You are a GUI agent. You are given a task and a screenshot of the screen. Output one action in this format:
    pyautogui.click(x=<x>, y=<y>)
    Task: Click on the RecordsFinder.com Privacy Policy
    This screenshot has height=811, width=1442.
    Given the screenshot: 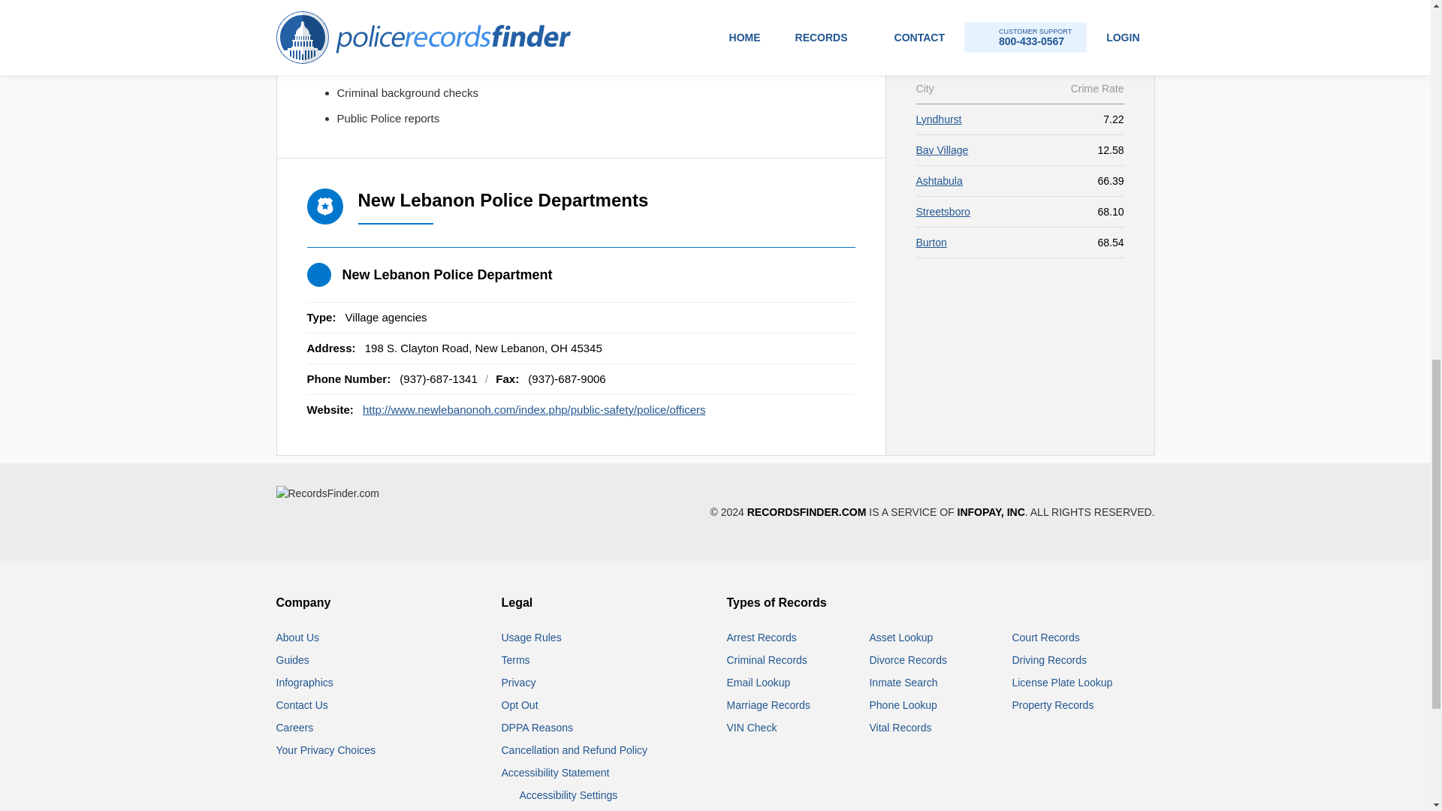 What is the action you would take?
    pyautogui.click(x=519, y=682)
    